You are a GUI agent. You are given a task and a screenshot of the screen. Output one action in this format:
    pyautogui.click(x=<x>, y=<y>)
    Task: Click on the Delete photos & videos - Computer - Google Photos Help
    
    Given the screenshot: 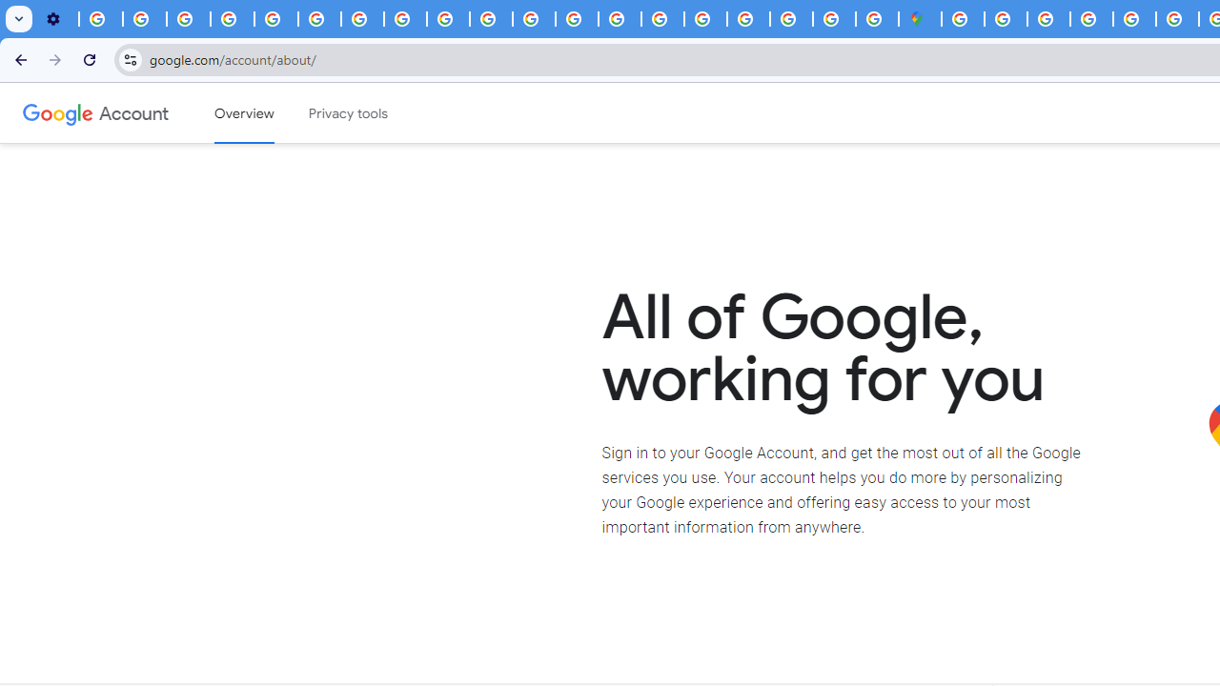 What is the action you would take?
    pyautogui.click(x=101, y=19)
    